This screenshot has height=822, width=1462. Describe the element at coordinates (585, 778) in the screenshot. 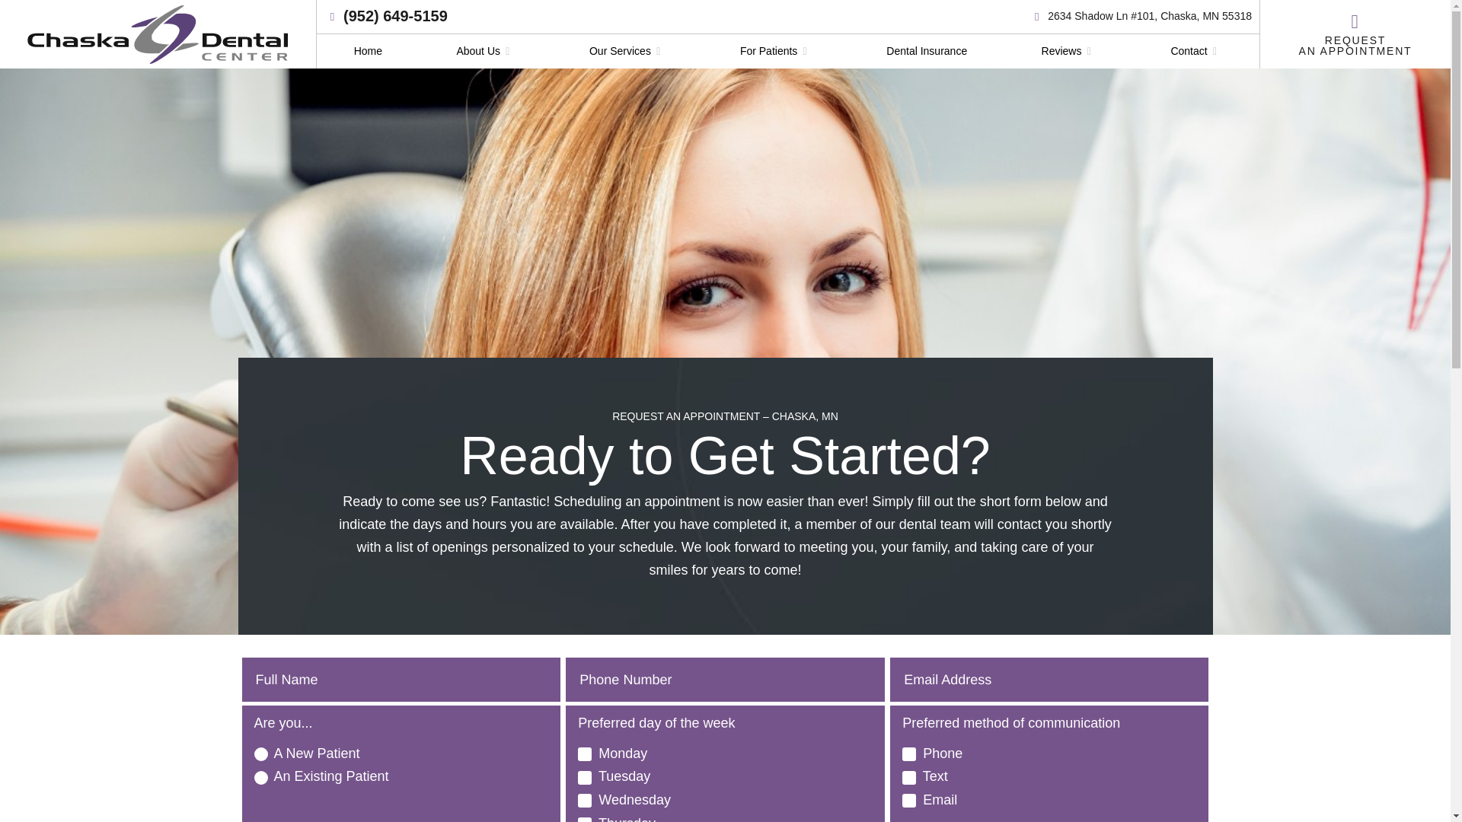

I see `Tuesday` at that location.